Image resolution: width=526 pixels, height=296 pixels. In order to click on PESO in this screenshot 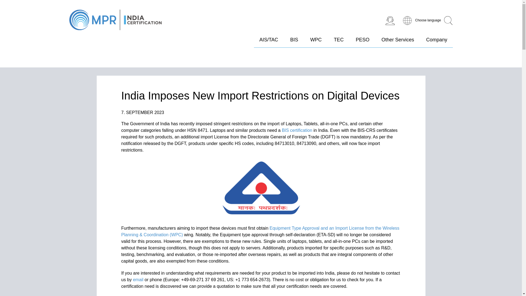, I will do `click(362, 42)`.